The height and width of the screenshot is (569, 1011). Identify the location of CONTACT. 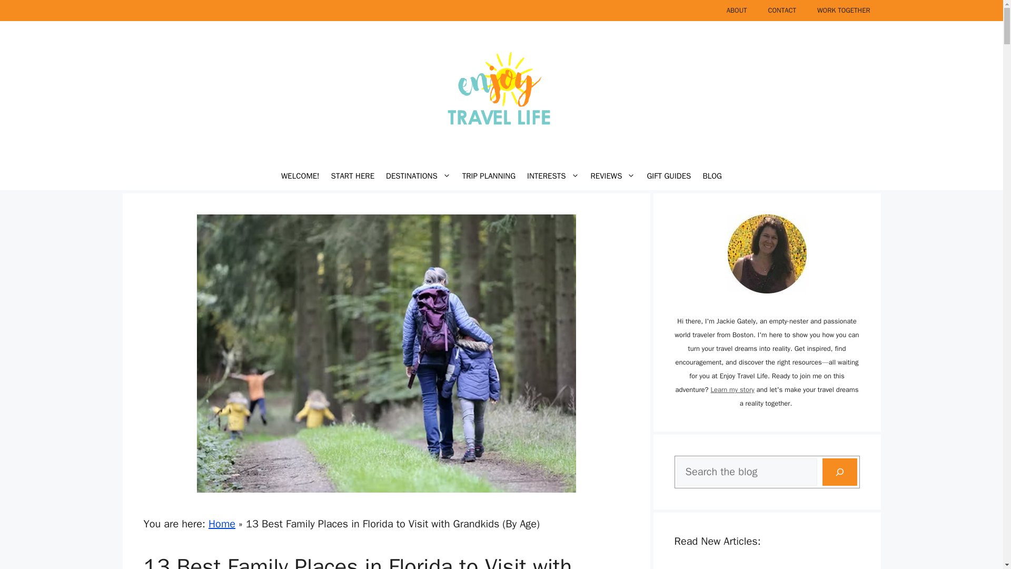
(782, 11).